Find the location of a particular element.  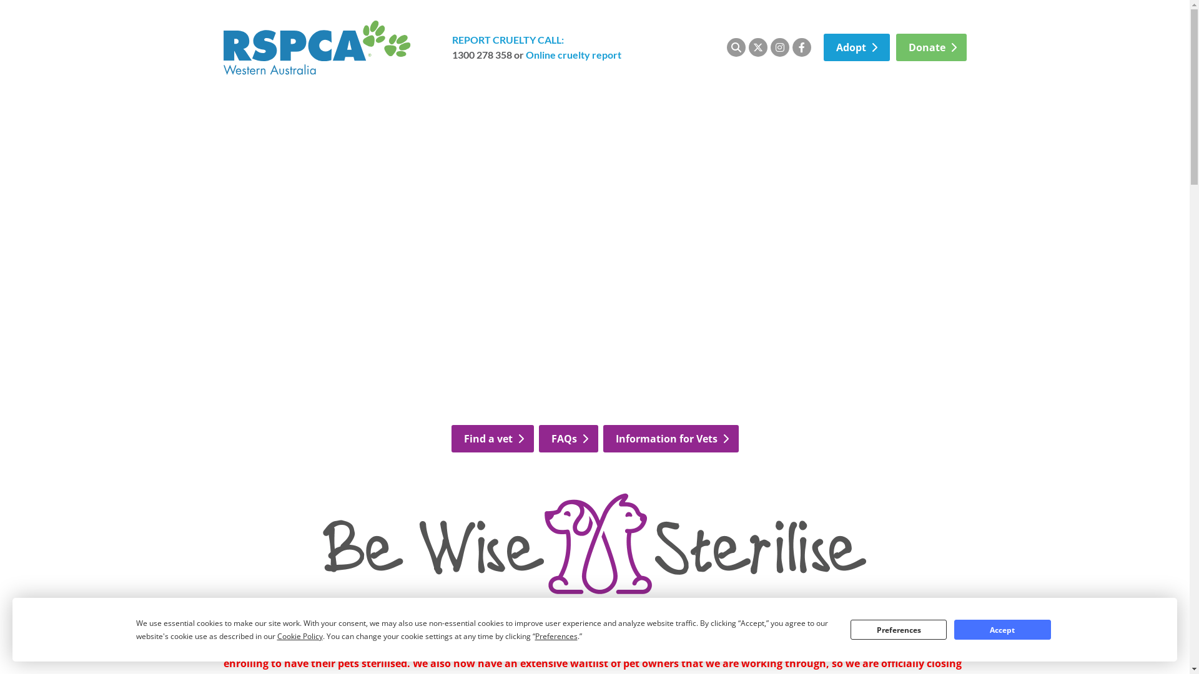

Twitter is located at coordinates (757, 47).